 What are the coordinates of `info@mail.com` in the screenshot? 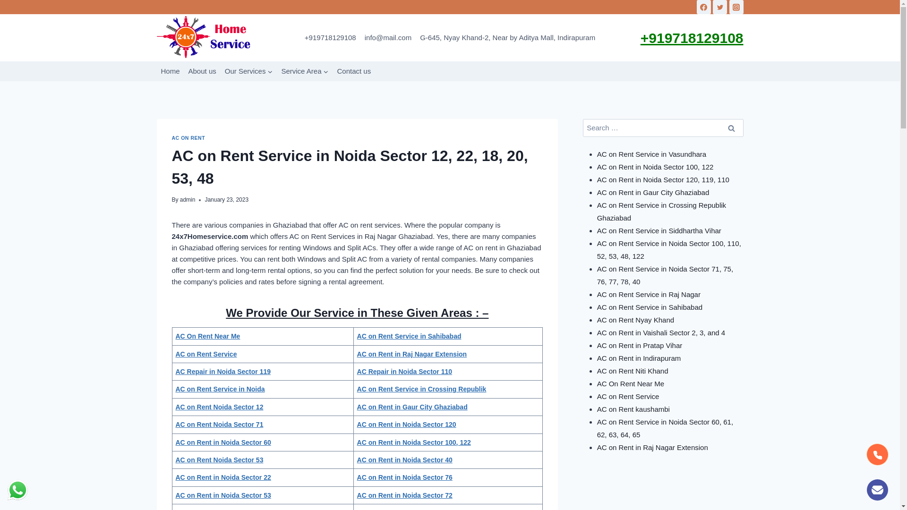 It's located at (388, 38).